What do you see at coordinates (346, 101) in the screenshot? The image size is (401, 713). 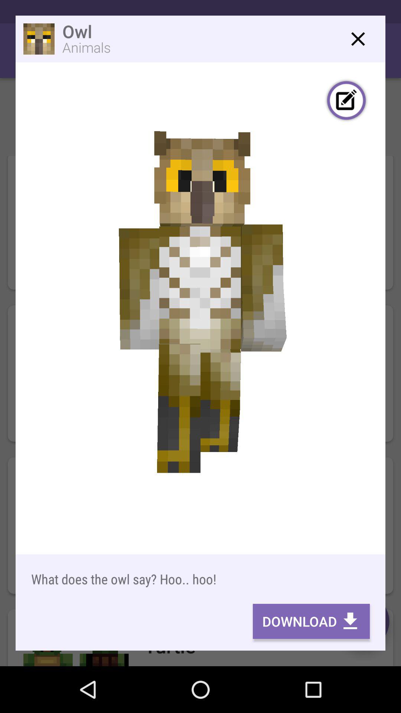 I see `edit the messsage` at bounding box center [346, 101].